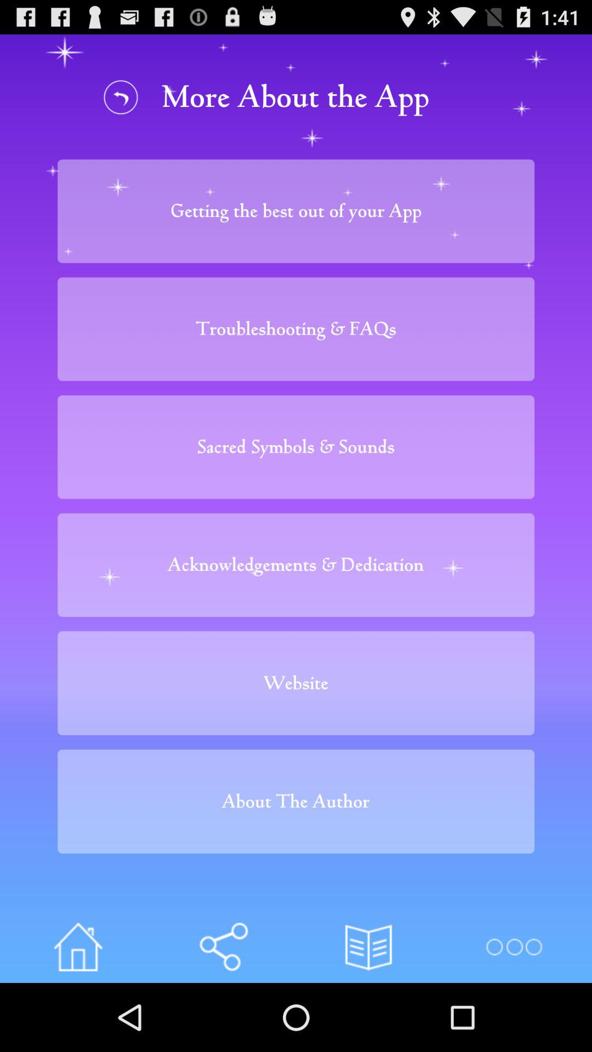  What do you see at coordinates (78, 947) in the screenshot?
I see `go to main page` at bounding box center [78, 947].